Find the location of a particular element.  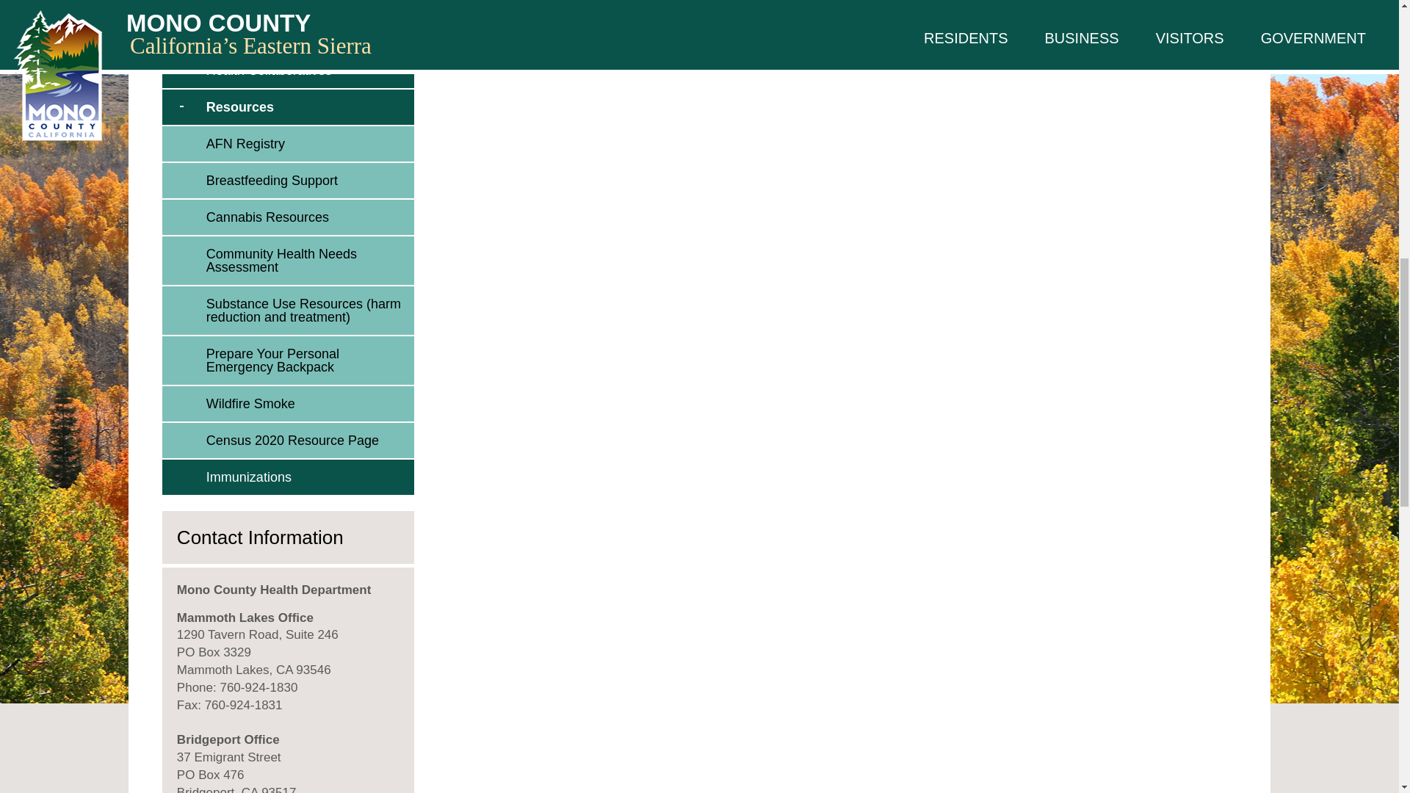

Resource Page is located at coordinates (306, 441).